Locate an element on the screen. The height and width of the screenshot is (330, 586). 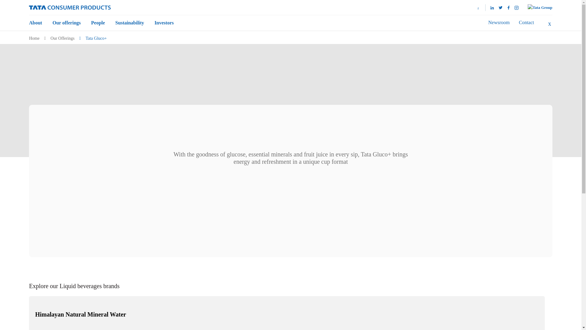
Tata Logo is located at coordinates (540, 7).